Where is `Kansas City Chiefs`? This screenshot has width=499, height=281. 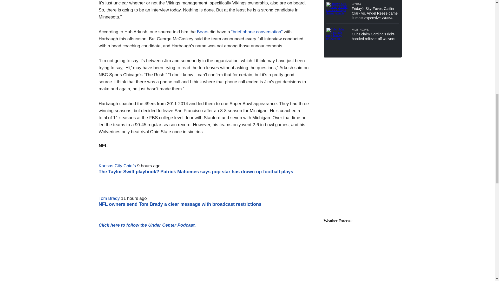
Kansas City Chiefs is located at coordinates (117, 165).